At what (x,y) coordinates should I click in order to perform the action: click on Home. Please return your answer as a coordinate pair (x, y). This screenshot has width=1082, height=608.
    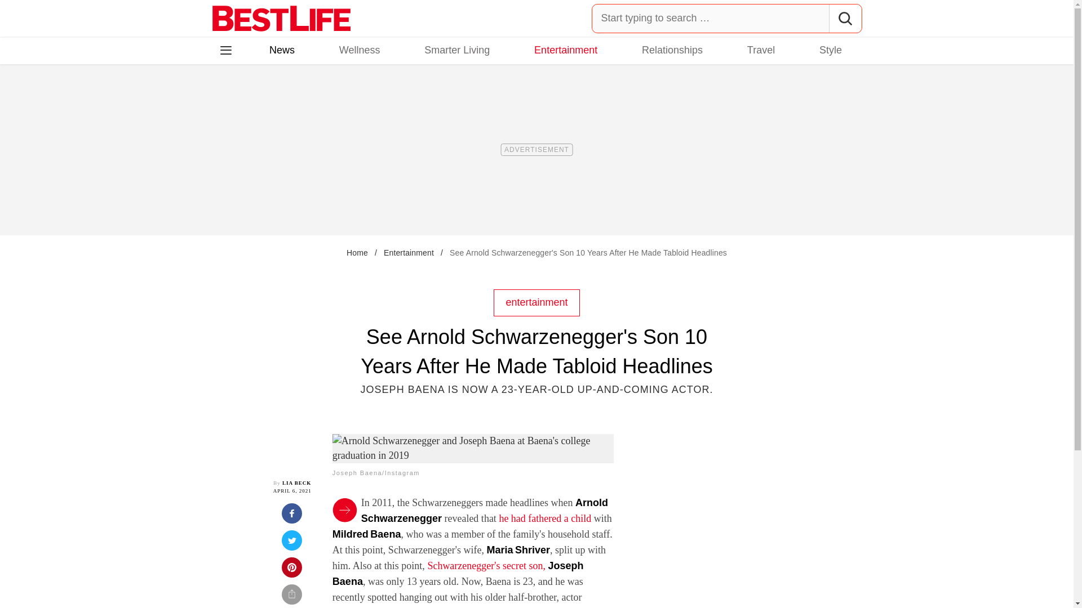
    Looking at the image, I should click on (357, 252).